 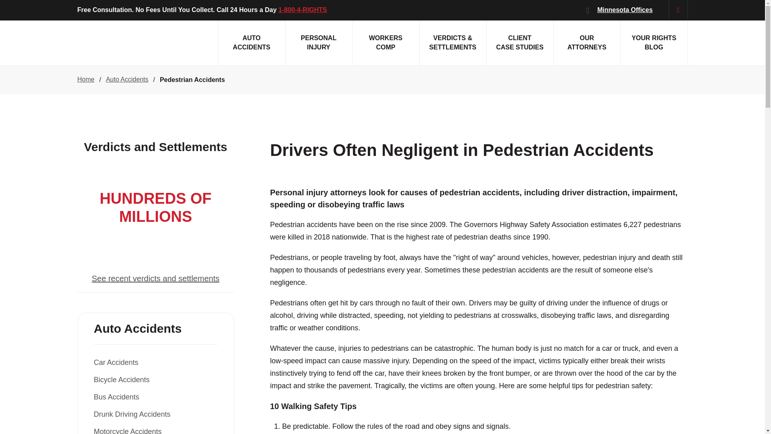 What do you see at coordinates (104, 10) in the screenshot?
I see `Minnesota Offices` at bounding box center [104, 10].